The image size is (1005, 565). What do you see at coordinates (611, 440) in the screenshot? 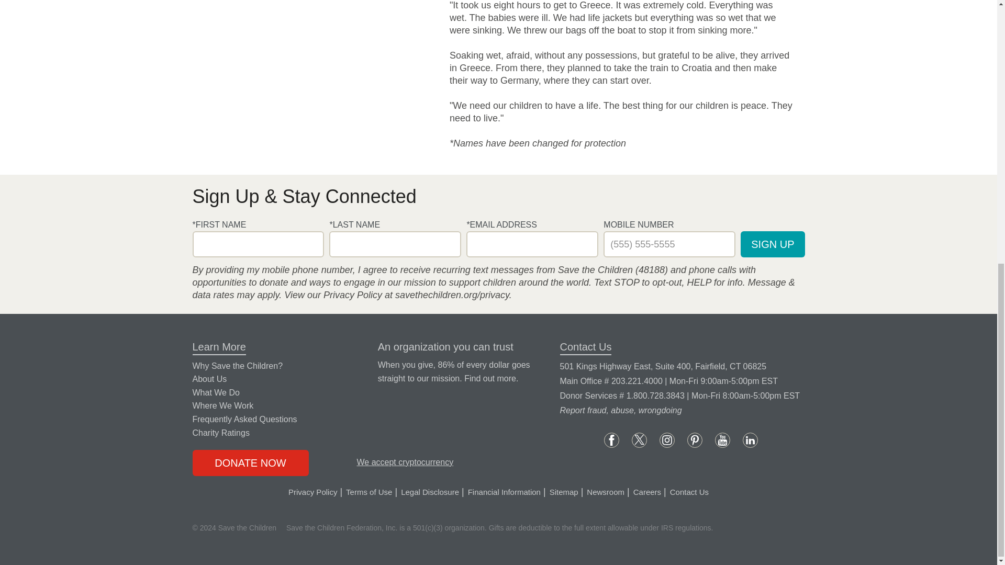
I see `facebook` at bounding box center [611, 440].